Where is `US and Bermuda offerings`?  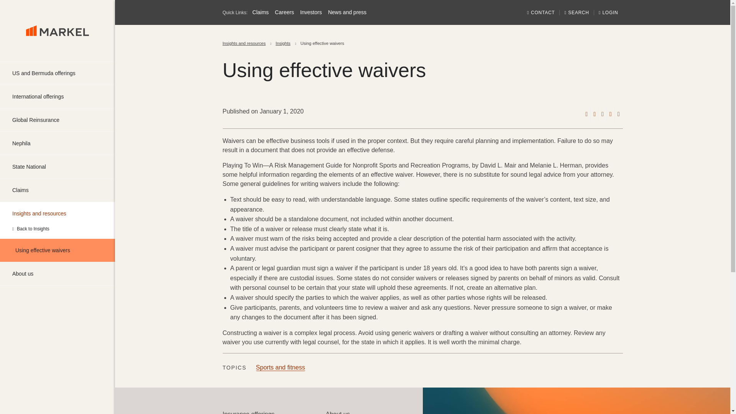 US and Bermuda offerings is located at coordinates (58, 73).